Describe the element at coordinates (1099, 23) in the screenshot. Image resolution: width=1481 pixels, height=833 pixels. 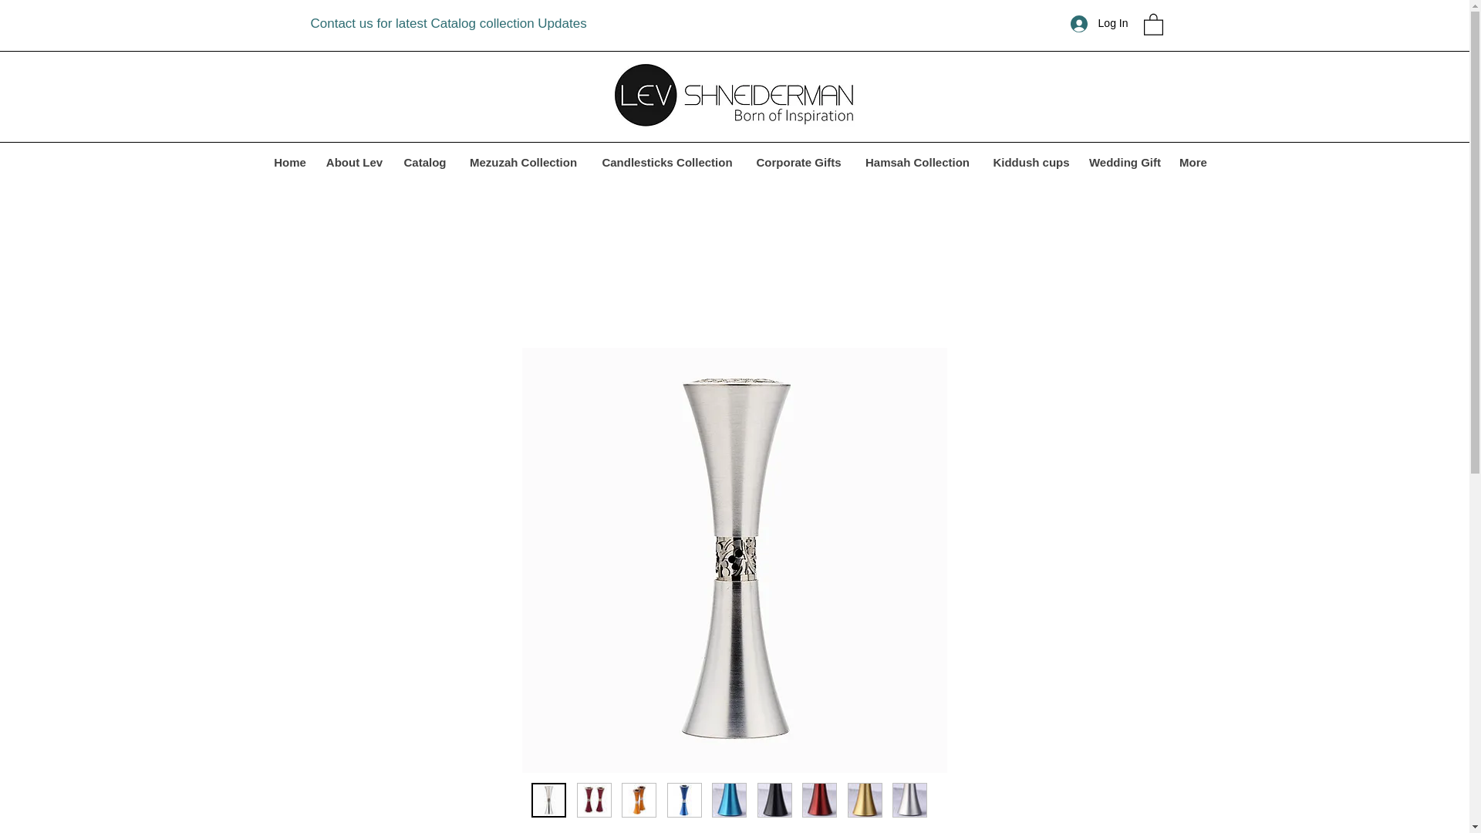
I see `Log In` at that location.